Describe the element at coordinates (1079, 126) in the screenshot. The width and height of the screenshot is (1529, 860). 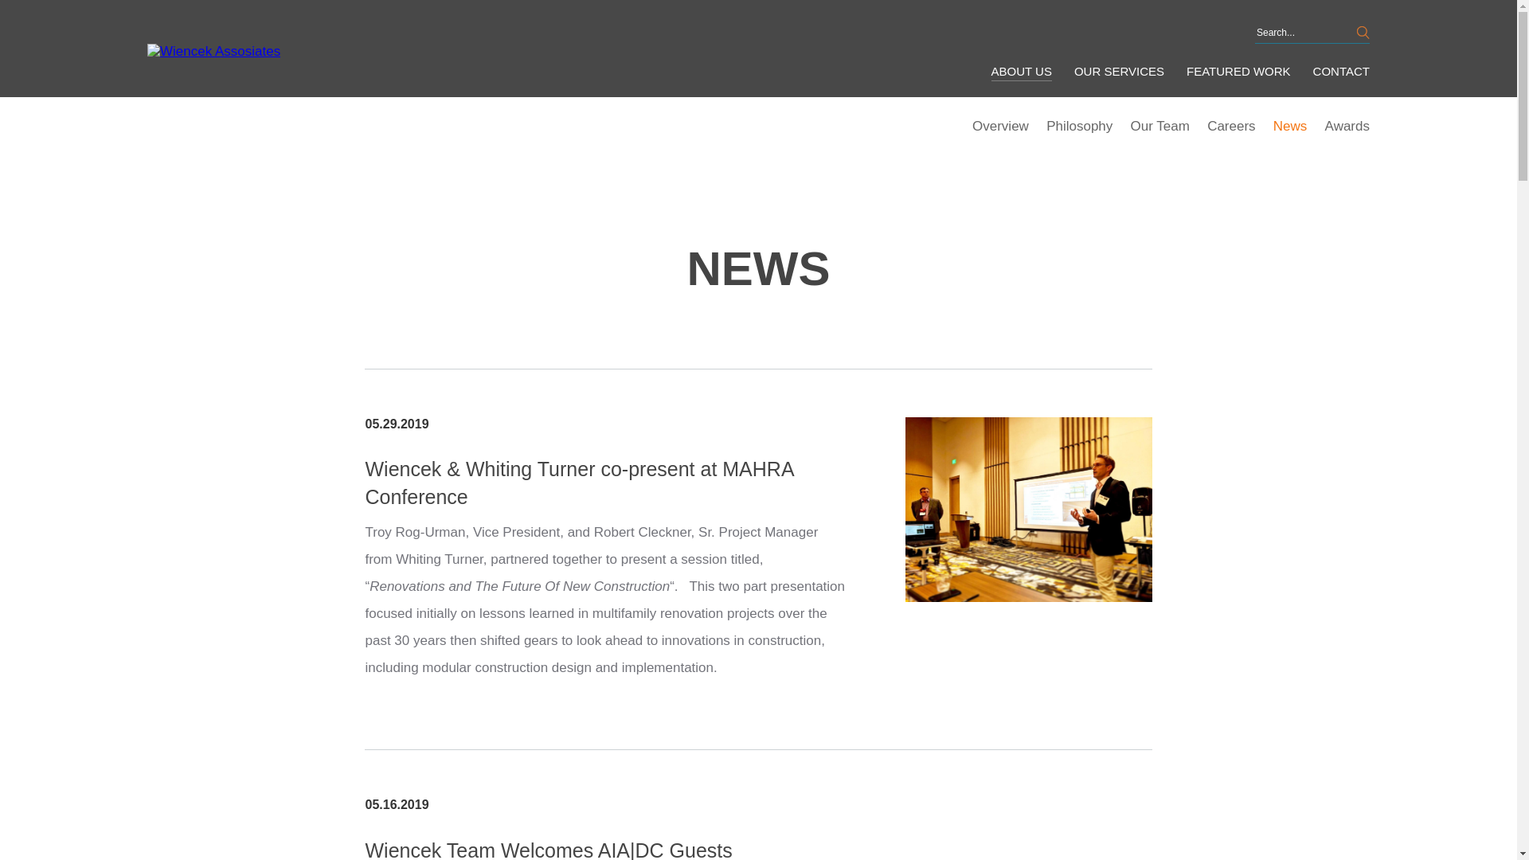
I see `Philosophy` at that location.